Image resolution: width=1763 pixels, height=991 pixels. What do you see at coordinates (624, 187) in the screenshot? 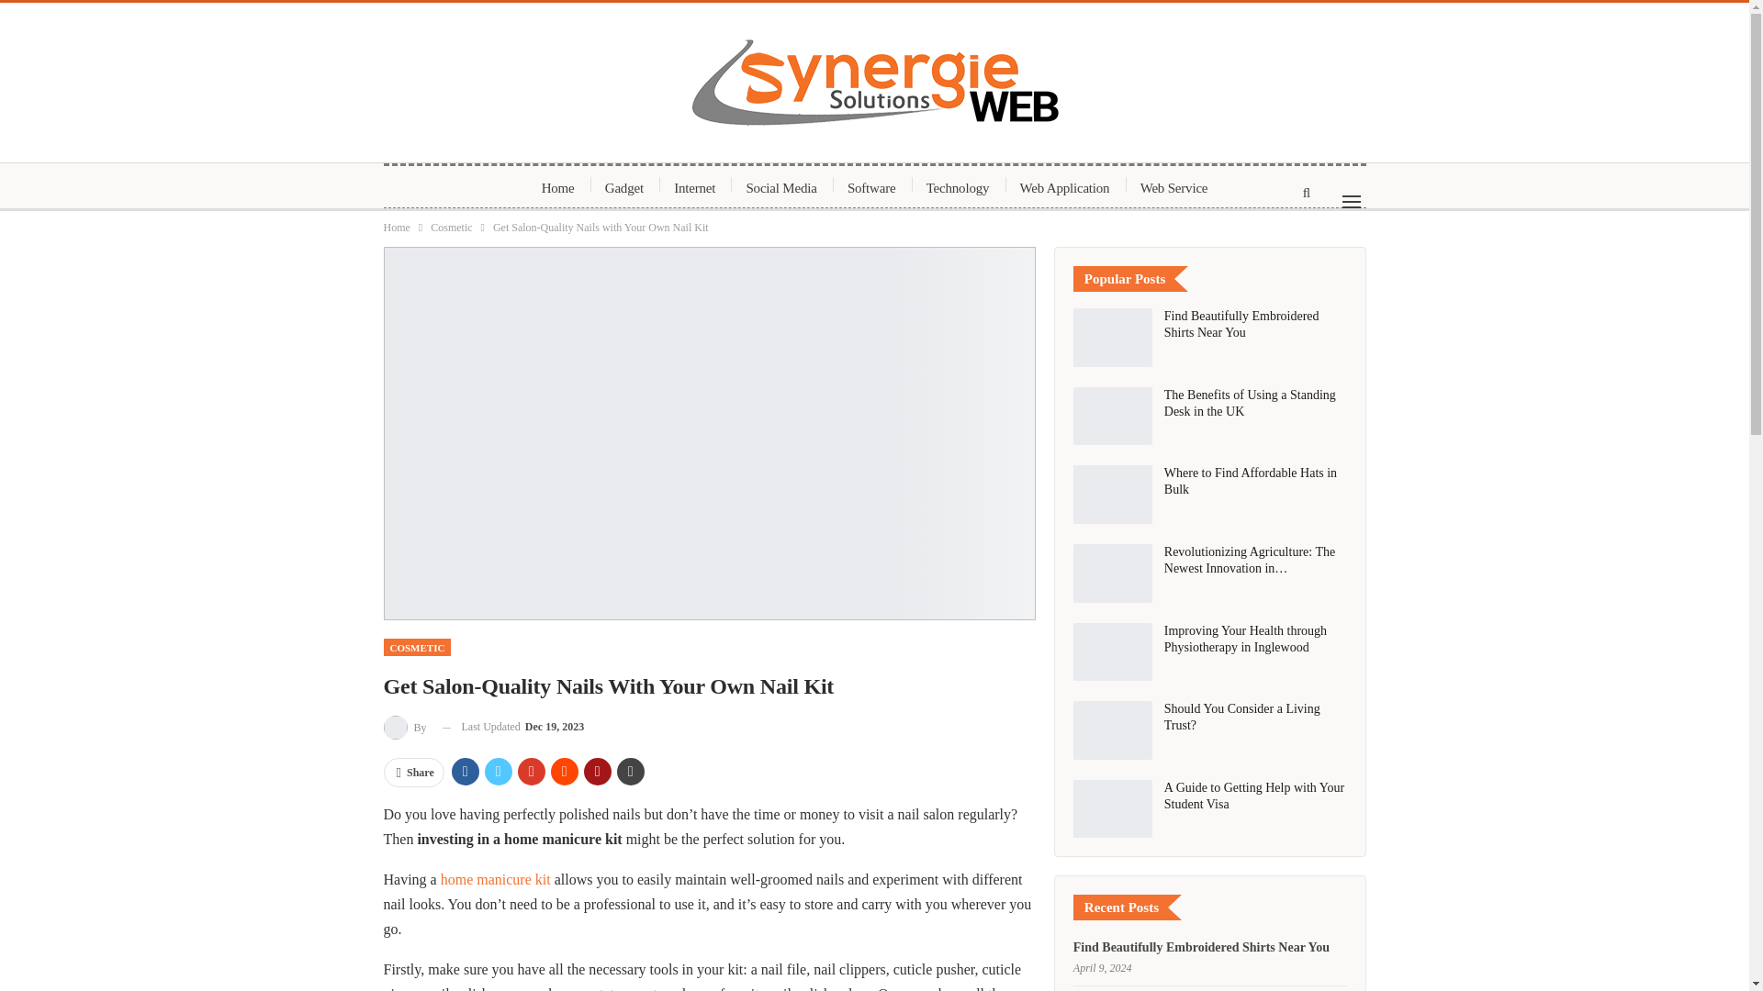
I see `Gadget` at bounding box center [624, 187].